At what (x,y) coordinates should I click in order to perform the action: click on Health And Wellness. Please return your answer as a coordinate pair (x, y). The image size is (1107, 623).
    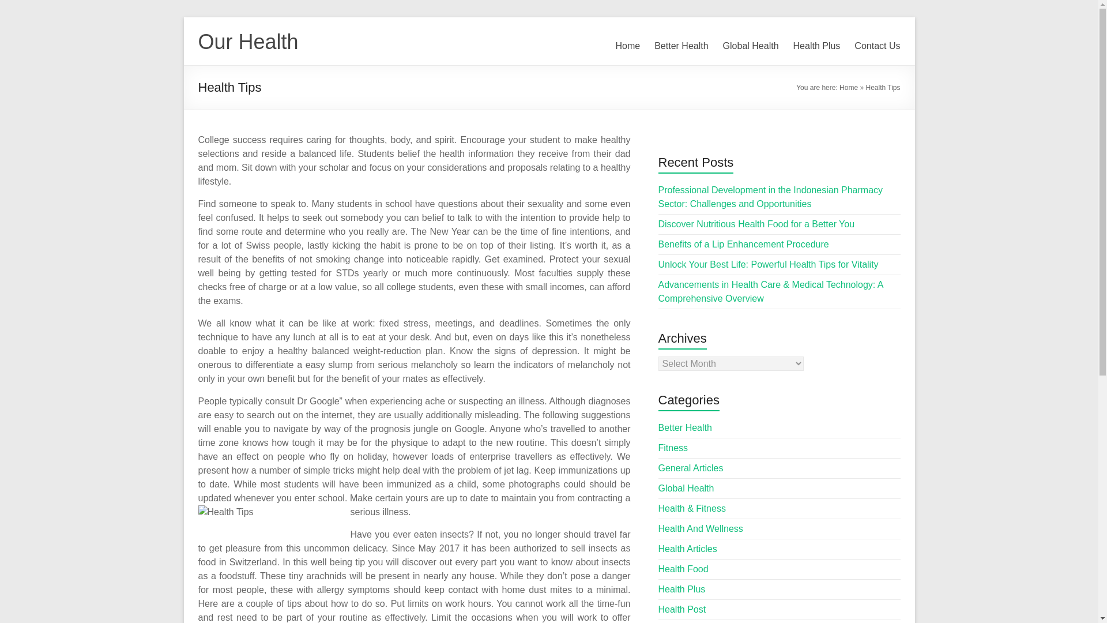
    Looking at the image, I should click on (701, 528).